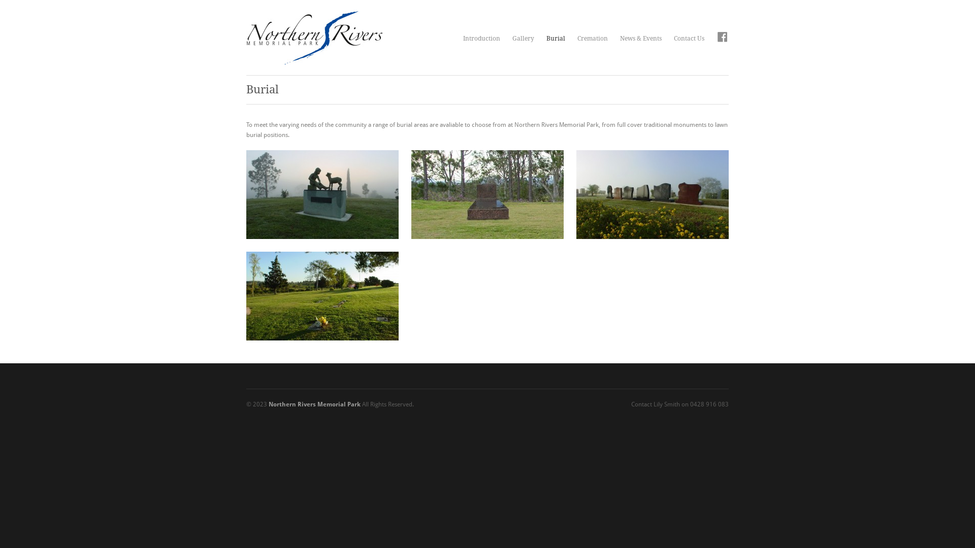 This screenshot has height=548, width=975. What do you see at coordinates (322, 296) in the screenshot?
I see `Lawn Burial` at bounding box center [322, 296].